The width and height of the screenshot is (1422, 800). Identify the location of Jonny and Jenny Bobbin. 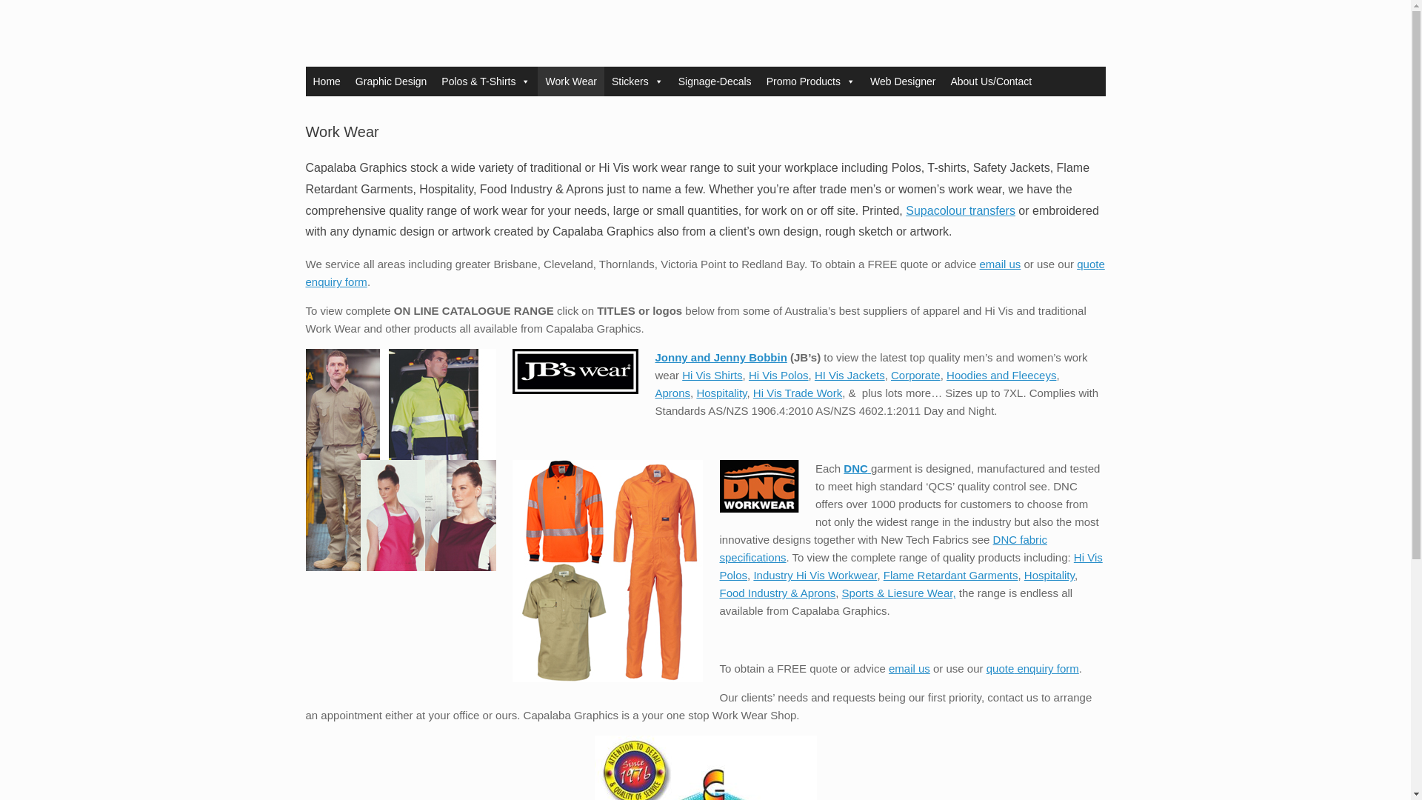
(720, 357).